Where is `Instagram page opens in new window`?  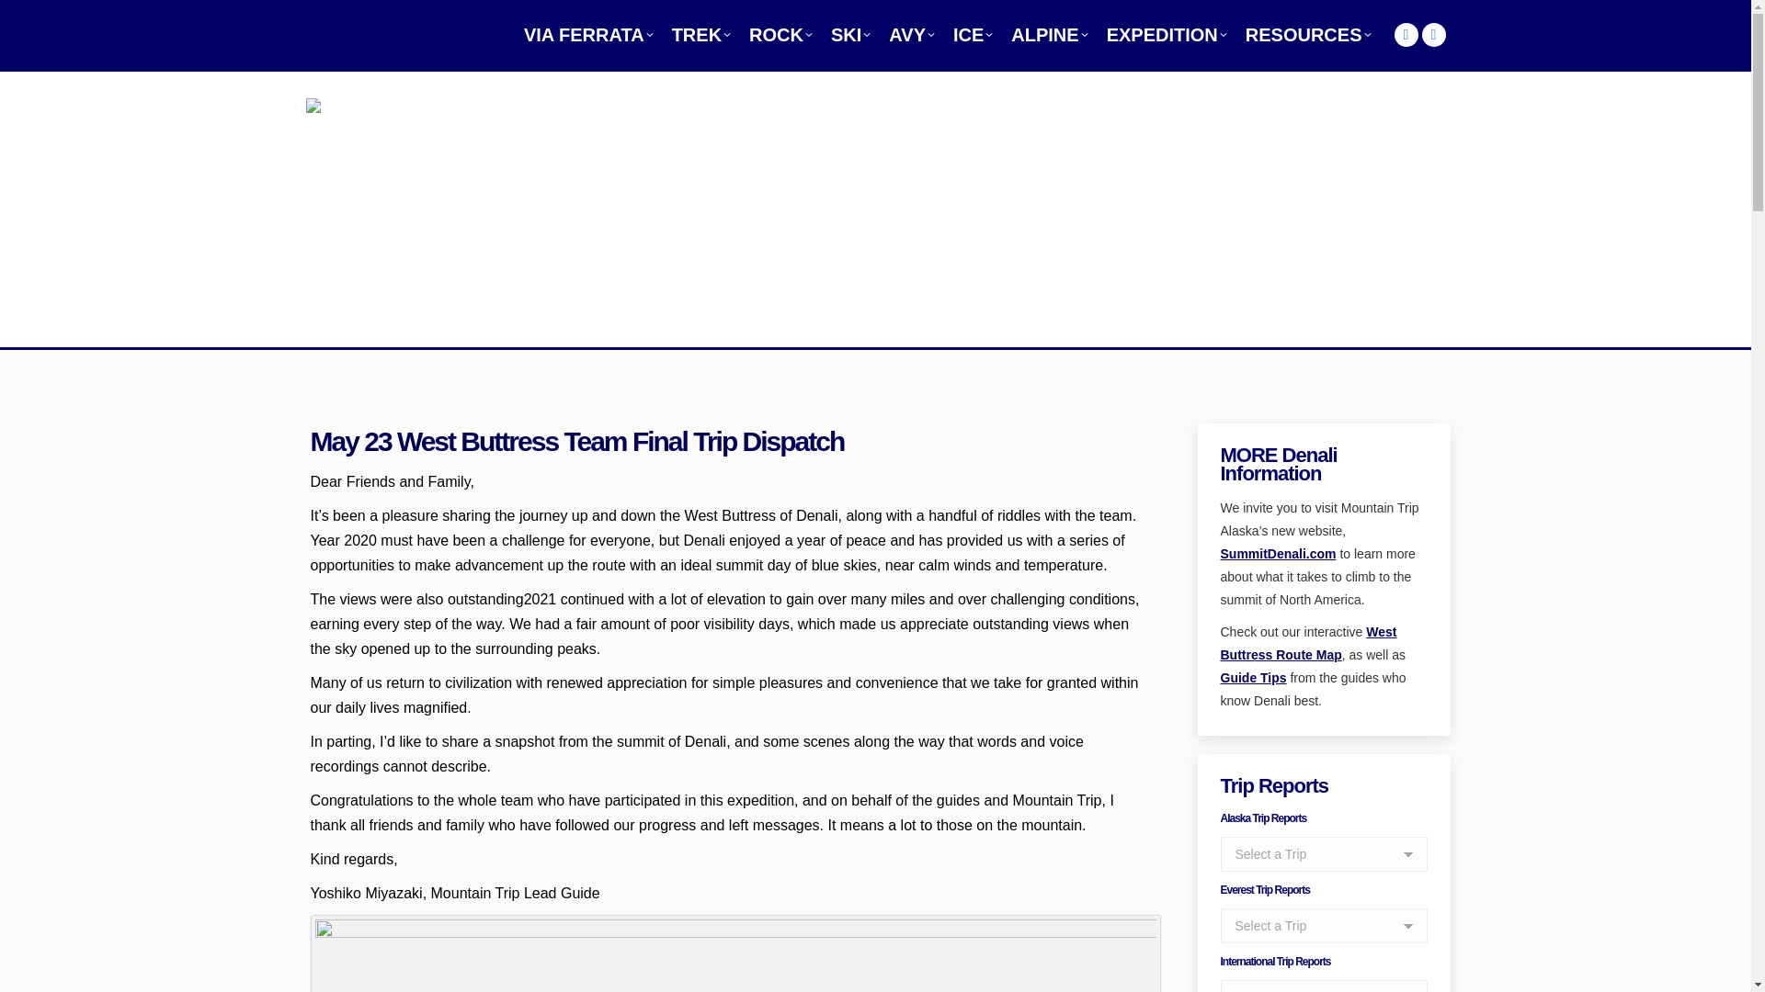
Instagram page opens in new window is located at coordinates (1405, 34).